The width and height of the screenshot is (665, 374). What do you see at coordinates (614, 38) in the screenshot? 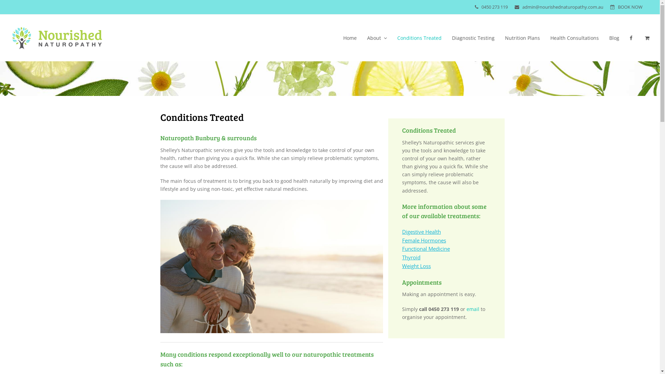
I see `Blog` at bounding box center [614, 38].